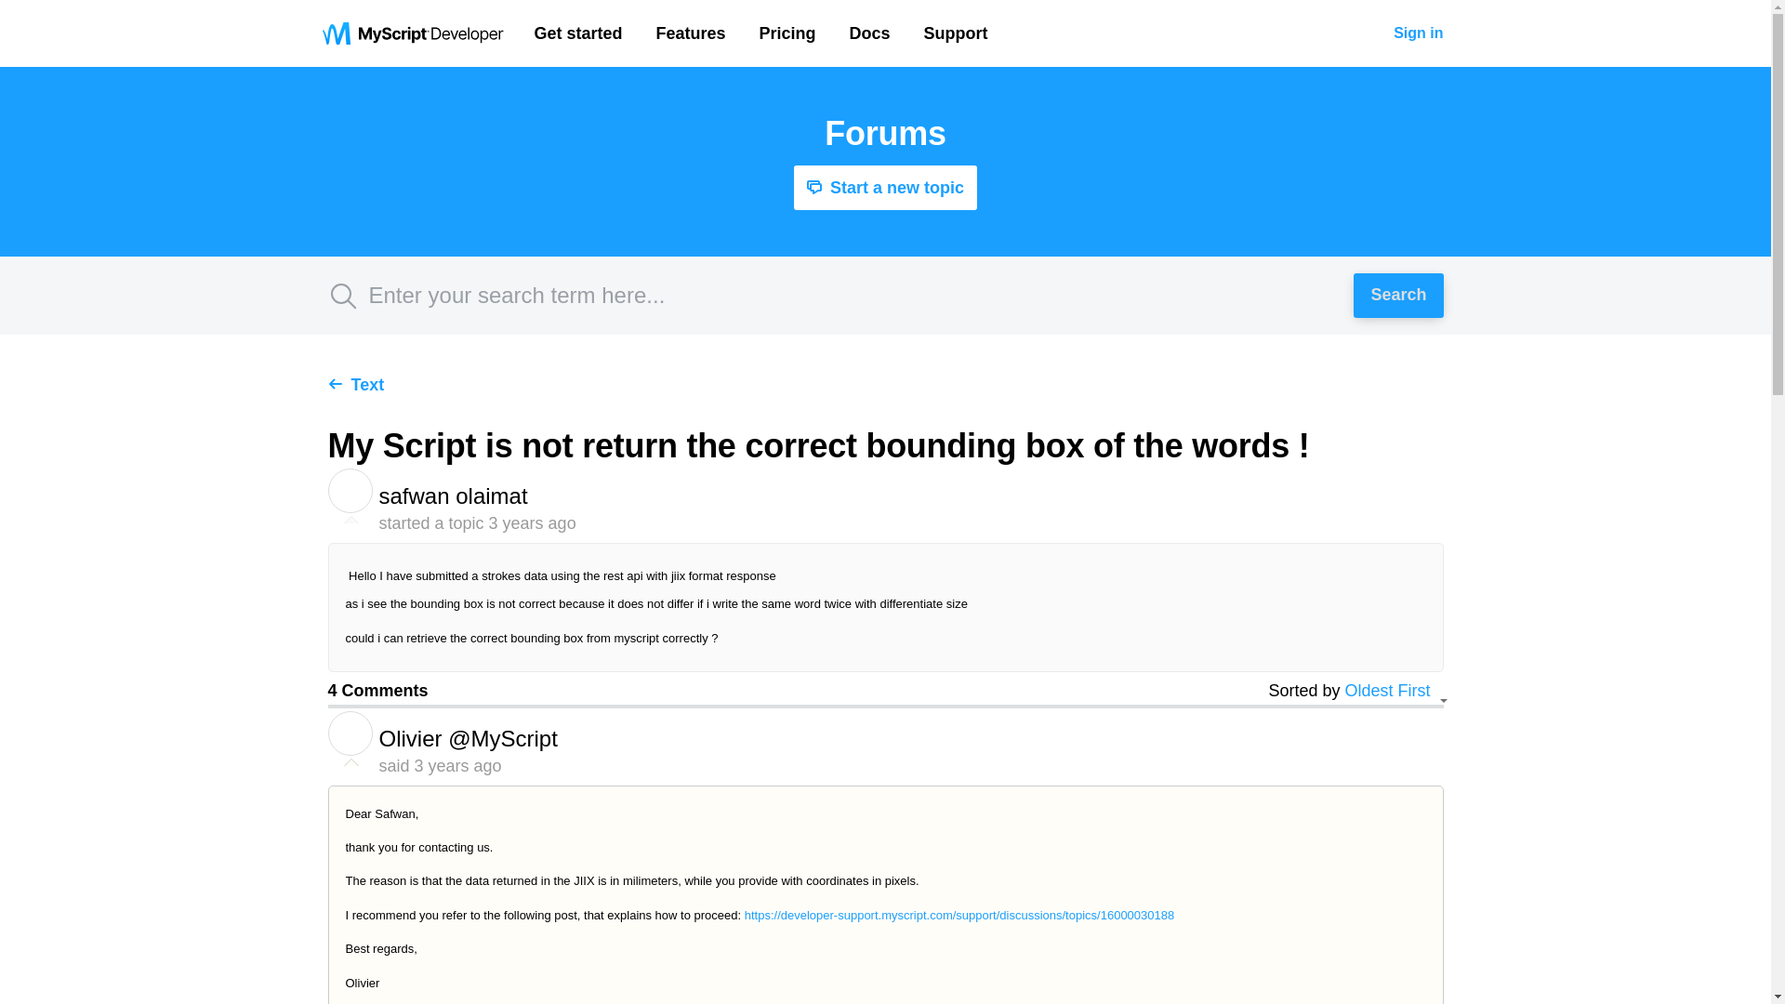 The image size is (1785, 1004). I want to click on Pricing, so click(787, 33).